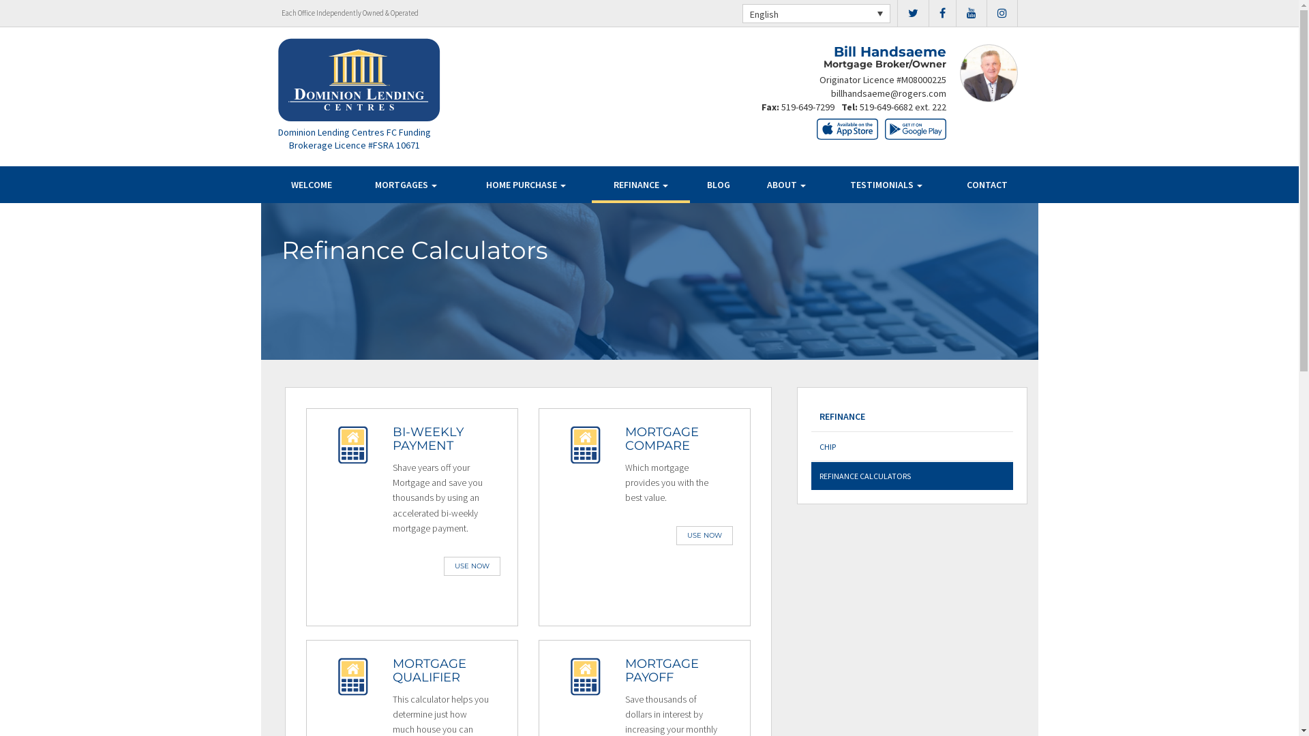 This screenshot has height=736, width=1309. What do you see at coordinates (641, 185) in the screenshot?
I see `REFINANCE` at bounding box center [641, 185].